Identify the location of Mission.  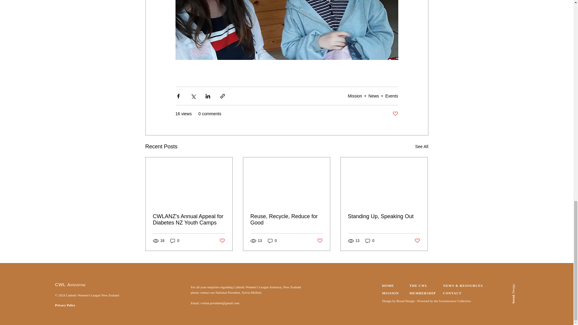
(355, 96).